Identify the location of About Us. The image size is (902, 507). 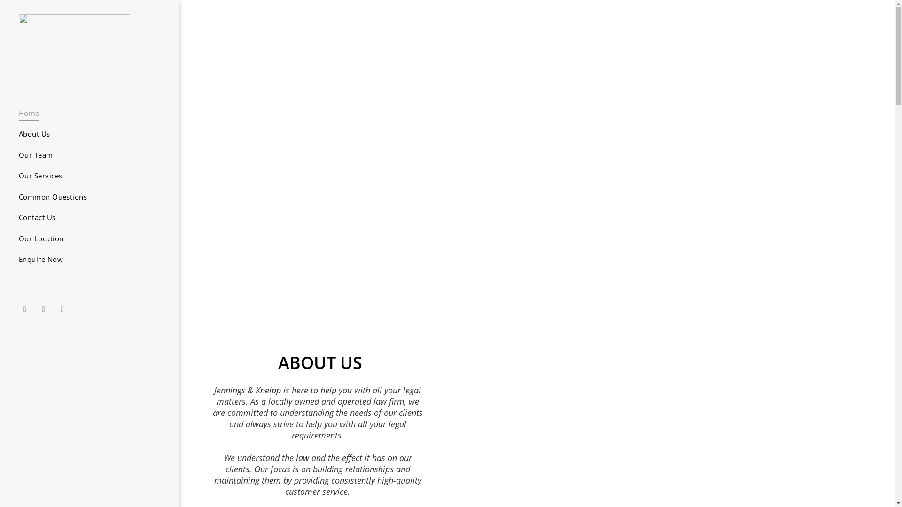
(86, 134).